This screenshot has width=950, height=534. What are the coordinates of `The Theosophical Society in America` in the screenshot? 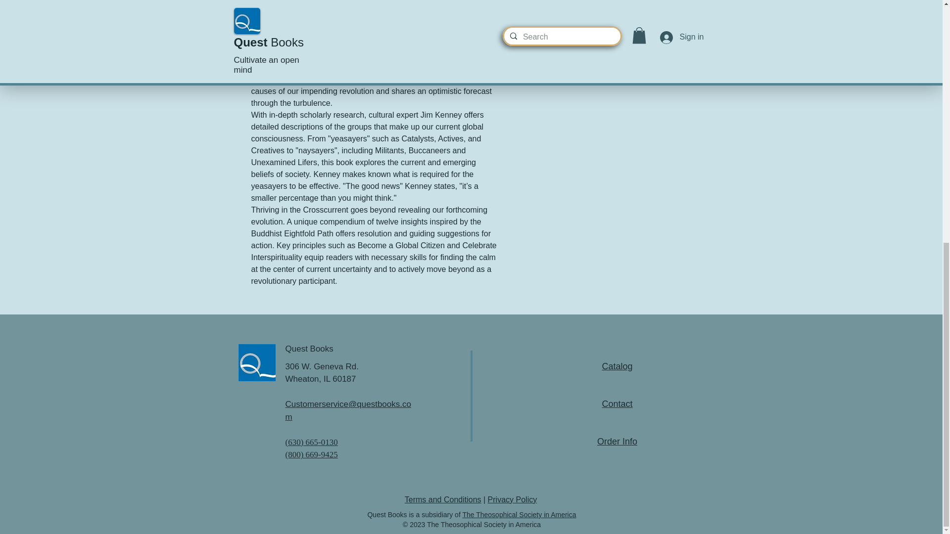 It's located at (519, 514).